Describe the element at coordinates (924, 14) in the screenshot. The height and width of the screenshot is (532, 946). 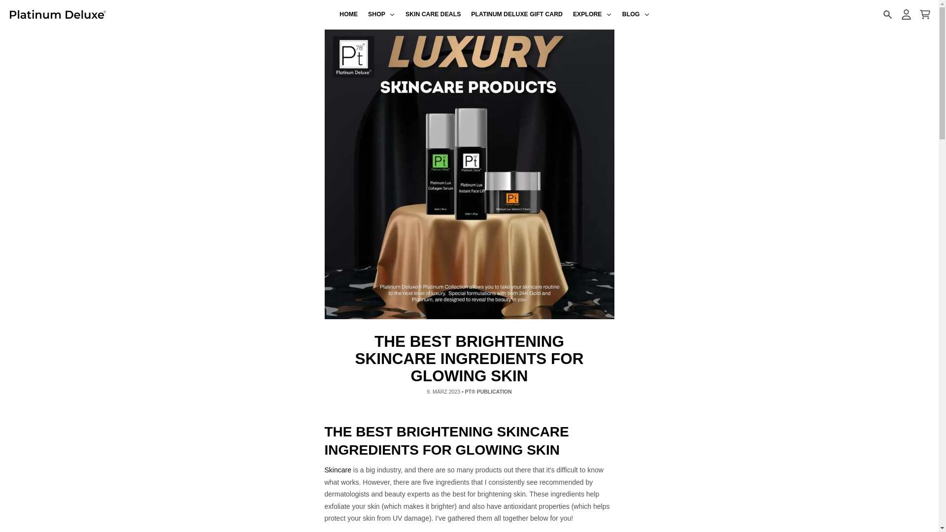
I see `Karren` at that location.